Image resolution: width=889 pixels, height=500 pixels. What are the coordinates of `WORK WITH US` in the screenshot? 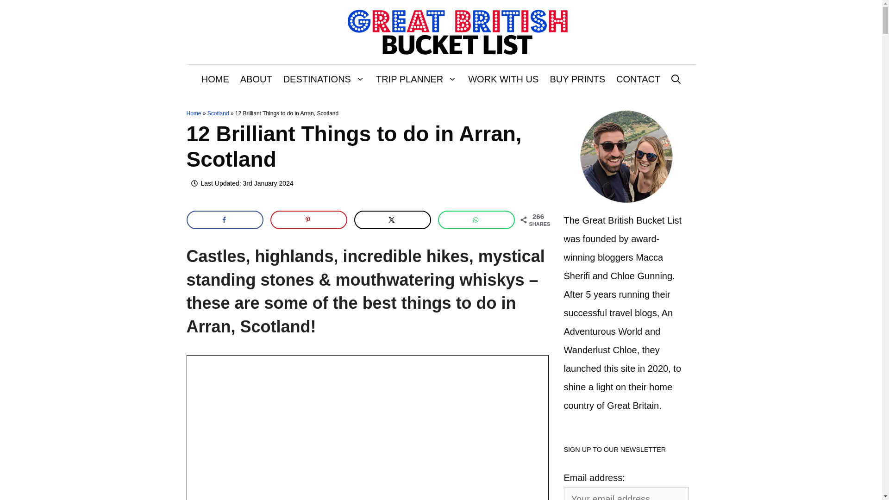 It's located at (503, 79).